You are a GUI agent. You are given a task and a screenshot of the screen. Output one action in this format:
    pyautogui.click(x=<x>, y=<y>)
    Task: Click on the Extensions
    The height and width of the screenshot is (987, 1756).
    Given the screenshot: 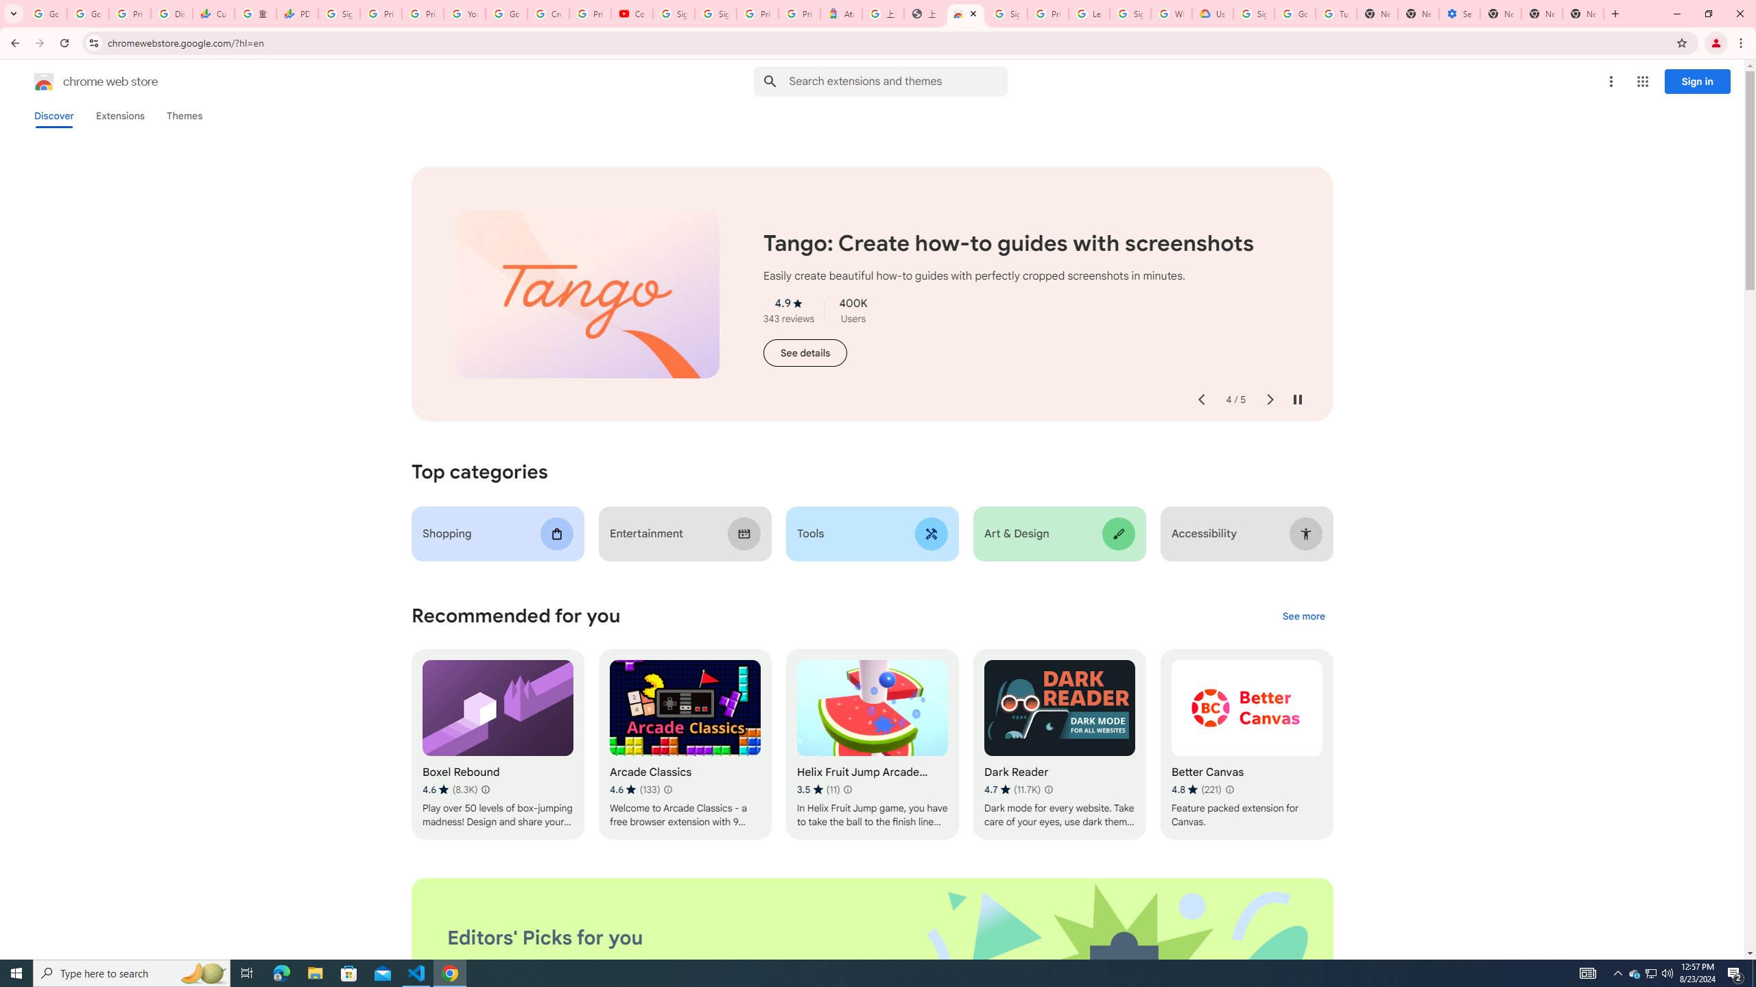 What is the action you would take?
    pyautogui.click(x=119, y=116)
    